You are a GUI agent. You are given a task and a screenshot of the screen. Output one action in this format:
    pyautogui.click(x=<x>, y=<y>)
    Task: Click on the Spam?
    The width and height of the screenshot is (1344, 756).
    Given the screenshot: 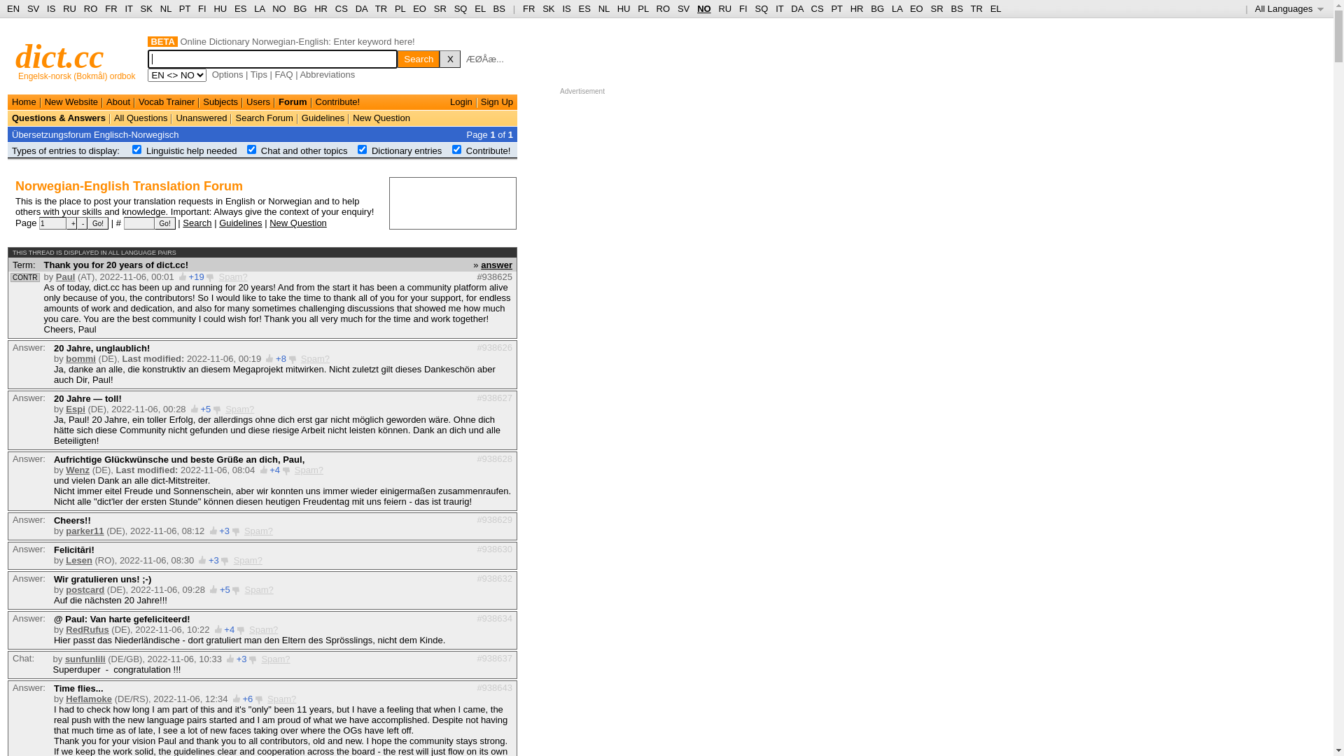 What is the action you would take?
    pyautogui.click(x=239, y=409)
    